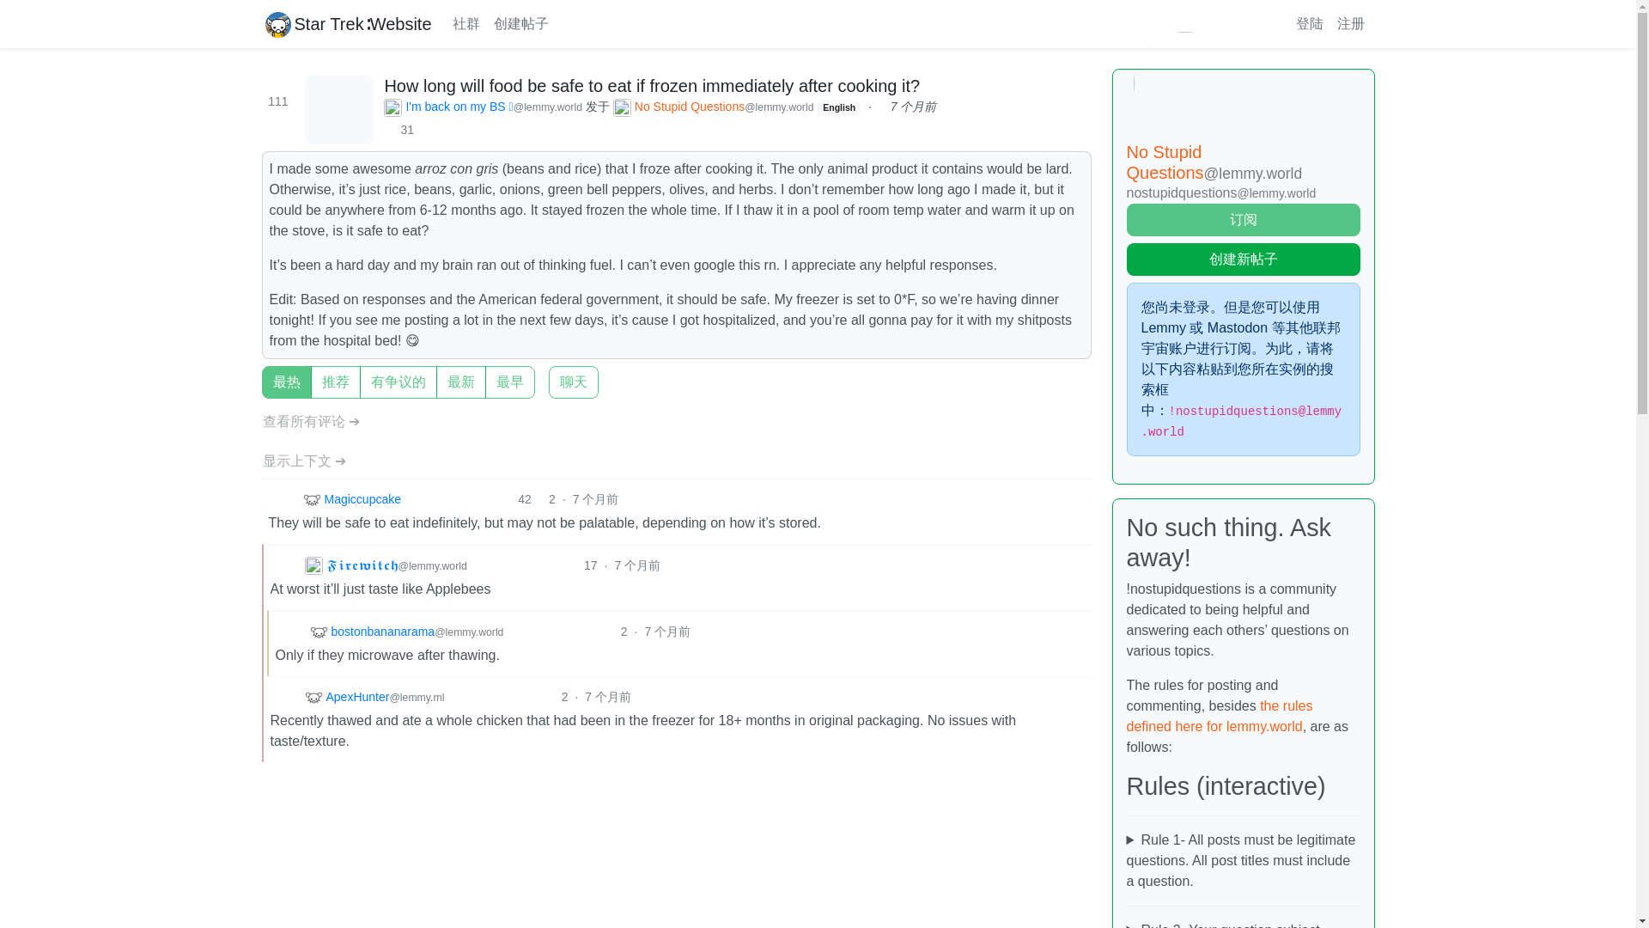 The image size is (1649, 928). Describe the element at coordinates (553, 371) in the screenshot. I see `1` at that location.